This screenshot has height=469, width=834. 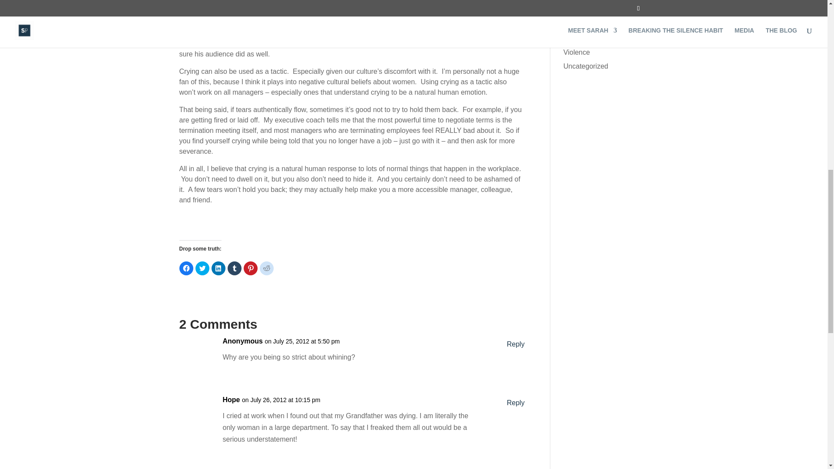 I want to click on Reply, so click(x=516, y=344).